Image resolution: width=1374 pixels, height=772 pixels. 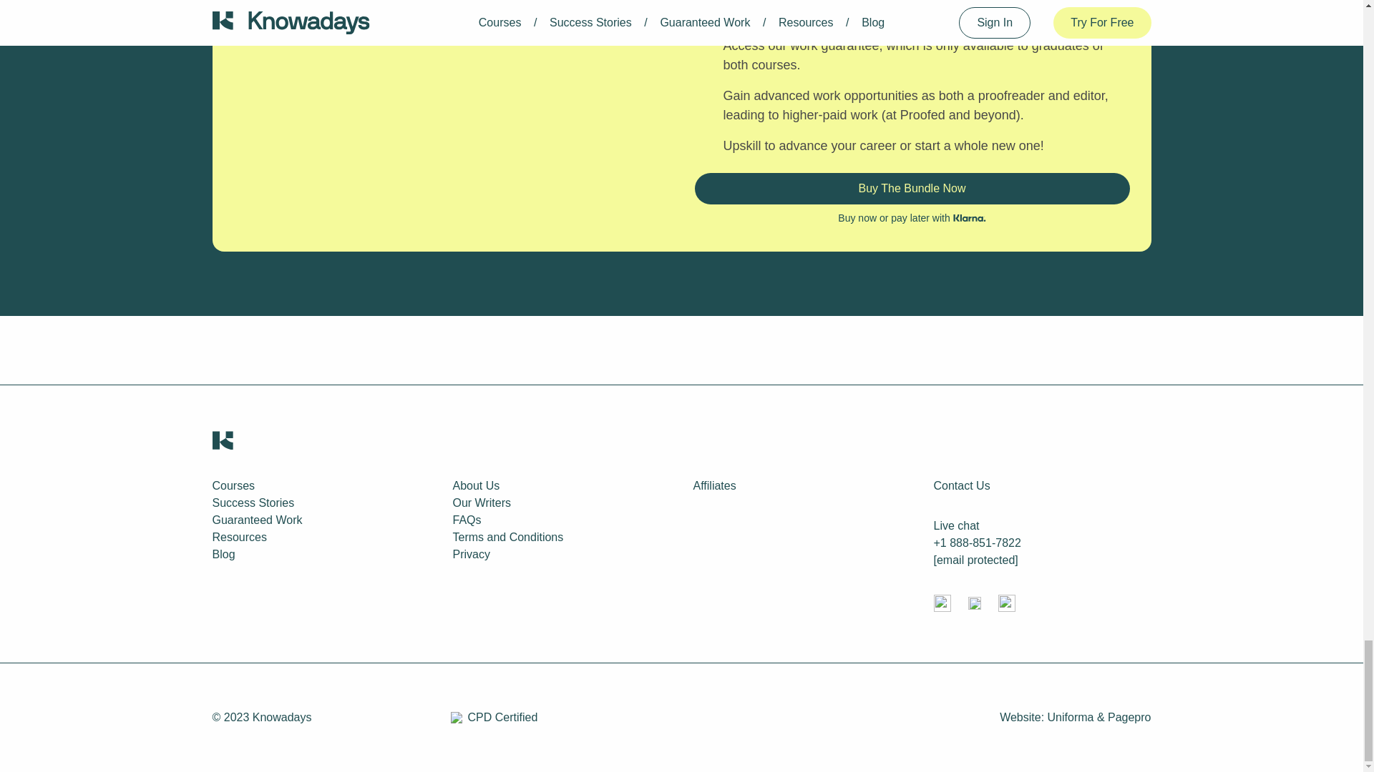 I want to click on Buy The Bundle Now, so click(x=912, y=189).